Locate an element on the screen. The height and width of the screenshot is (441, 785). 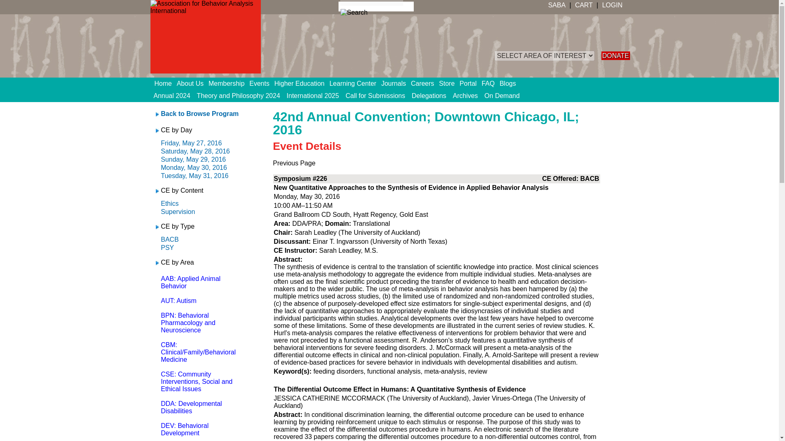
Membership is located at coordinates (229, 84).